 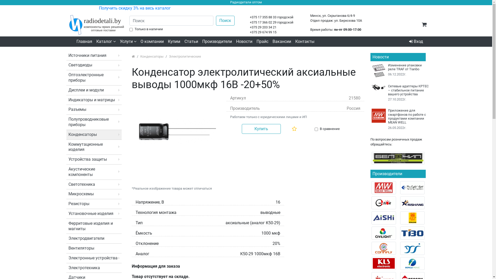 I want to click on +375 29 674 99 15, so click(x=263, y=32).